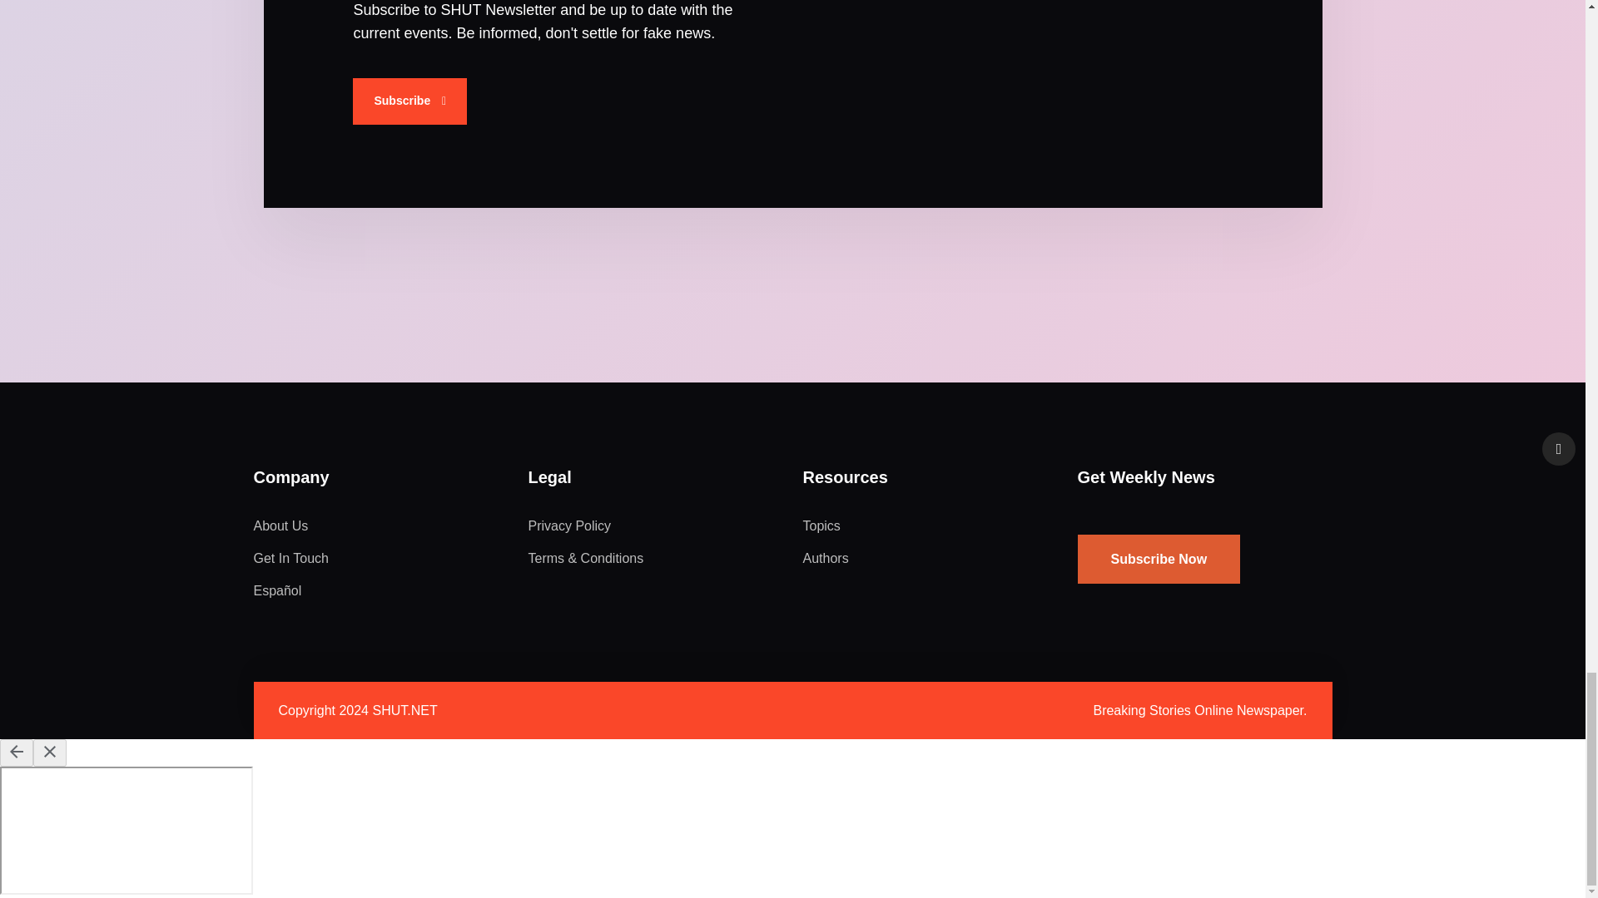 This screenshot has width=1598, height=898. I want to click on Subscribe, so click(409, 101).